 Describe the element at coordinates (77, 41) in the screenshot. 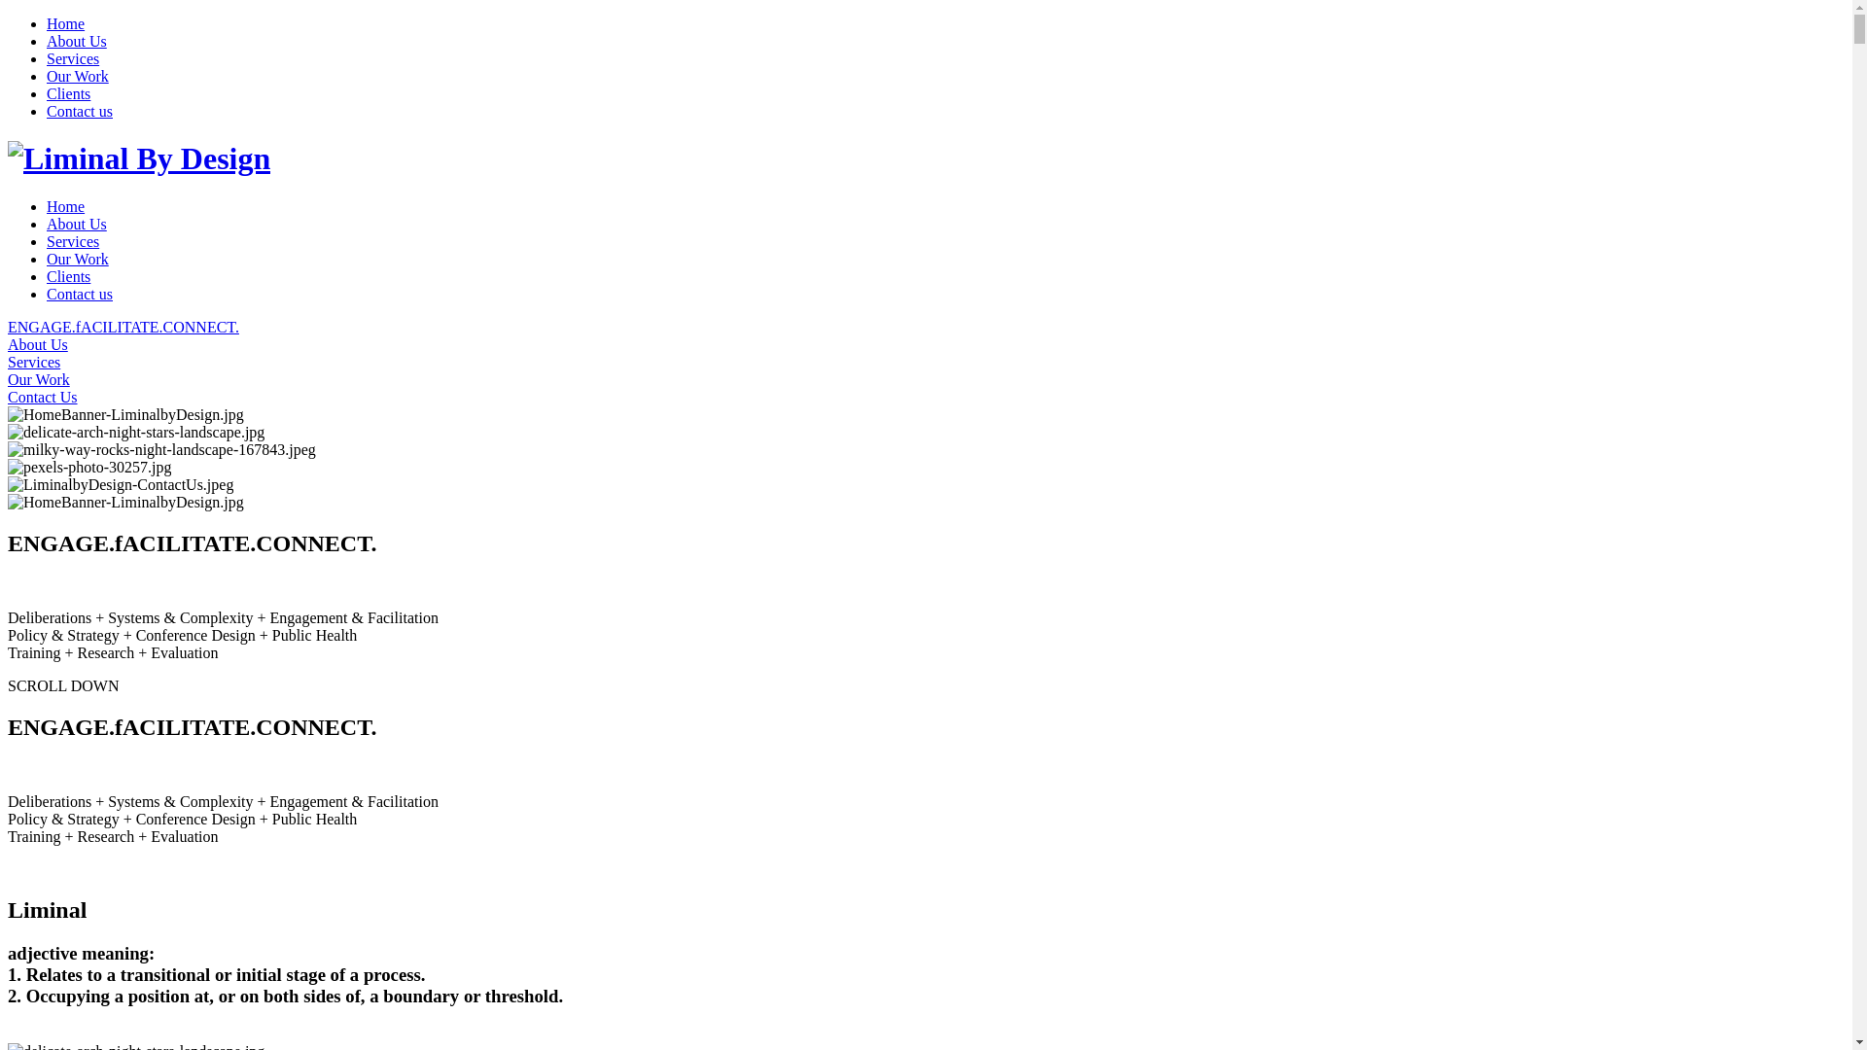

I see `About Us` at that location.